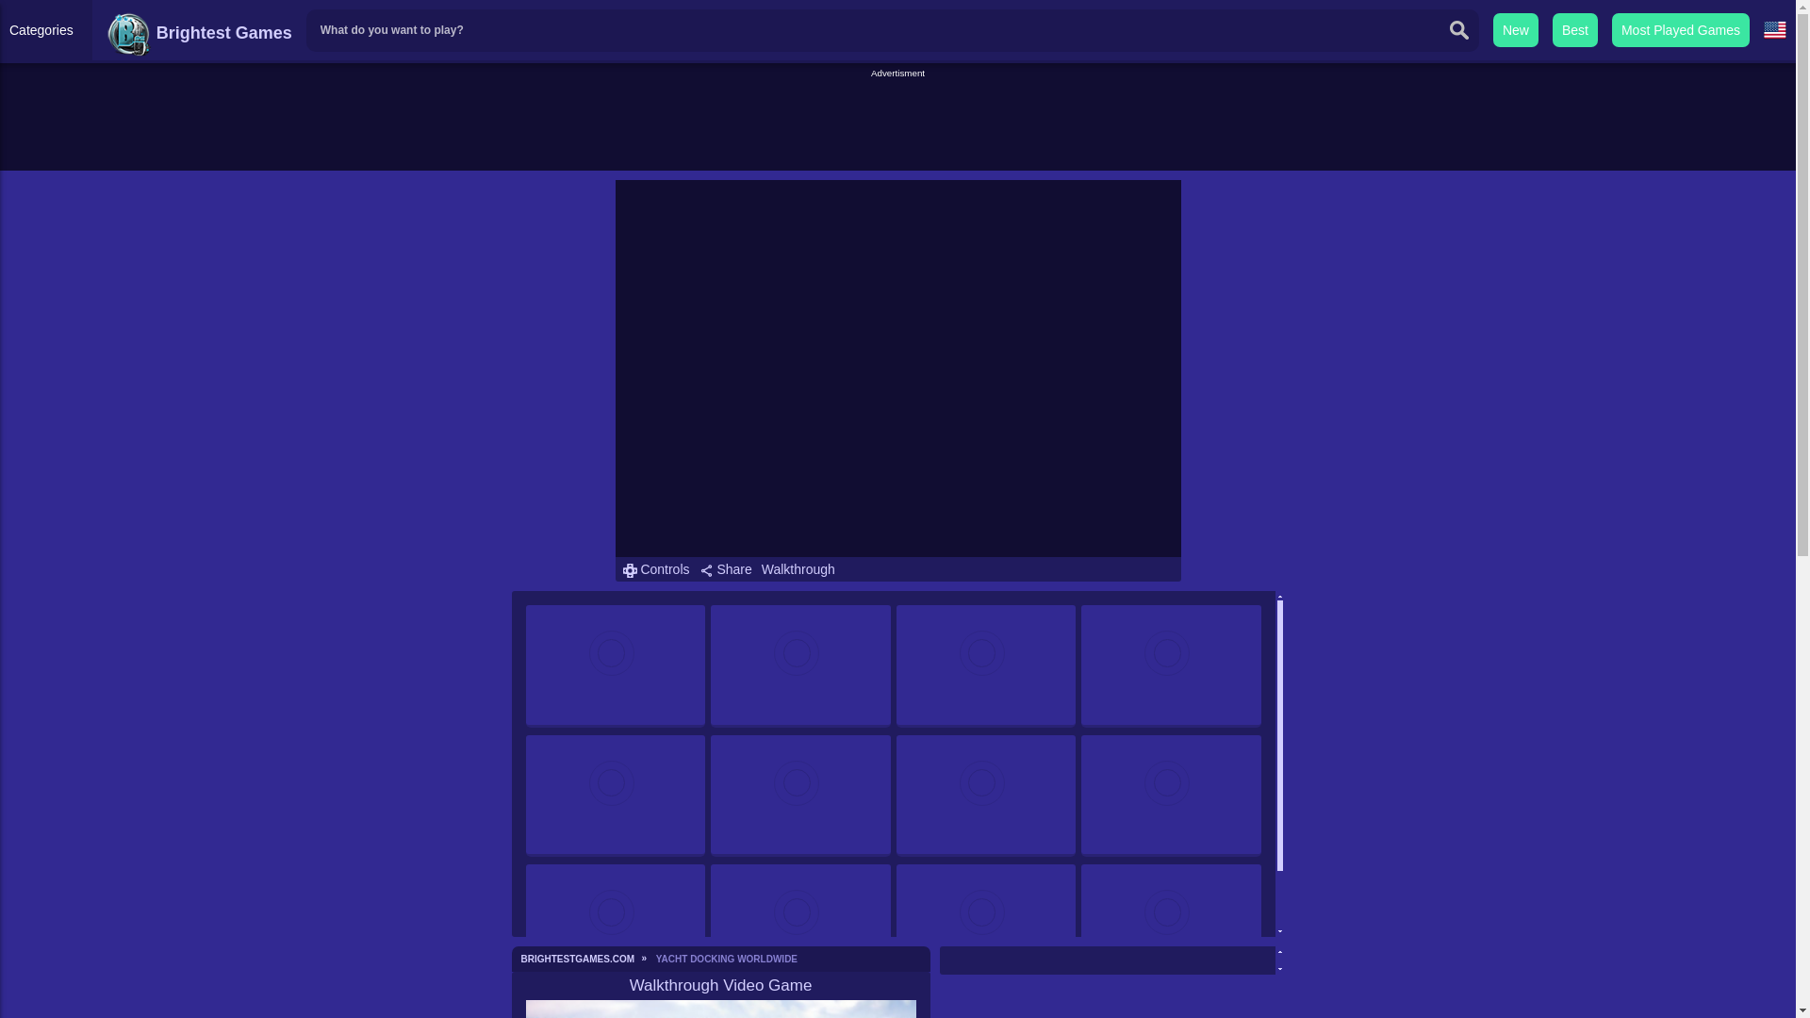 Image resolution: width=1810 pixels, height=1018 pixels. Describe the element at coordinates (1681, 30) in the screenshot. I see `Most Played Games` at that location.